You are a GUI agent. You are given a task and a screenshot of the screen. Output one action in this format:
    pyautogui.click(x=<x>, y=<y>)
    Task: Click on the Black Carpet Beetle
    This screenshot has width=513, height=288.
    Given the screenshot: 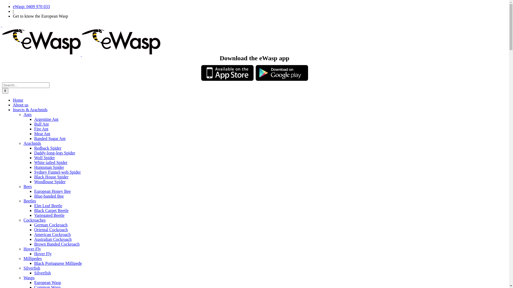 What is the action you would take?
    pyautogui.click(x=51, y=211)
    